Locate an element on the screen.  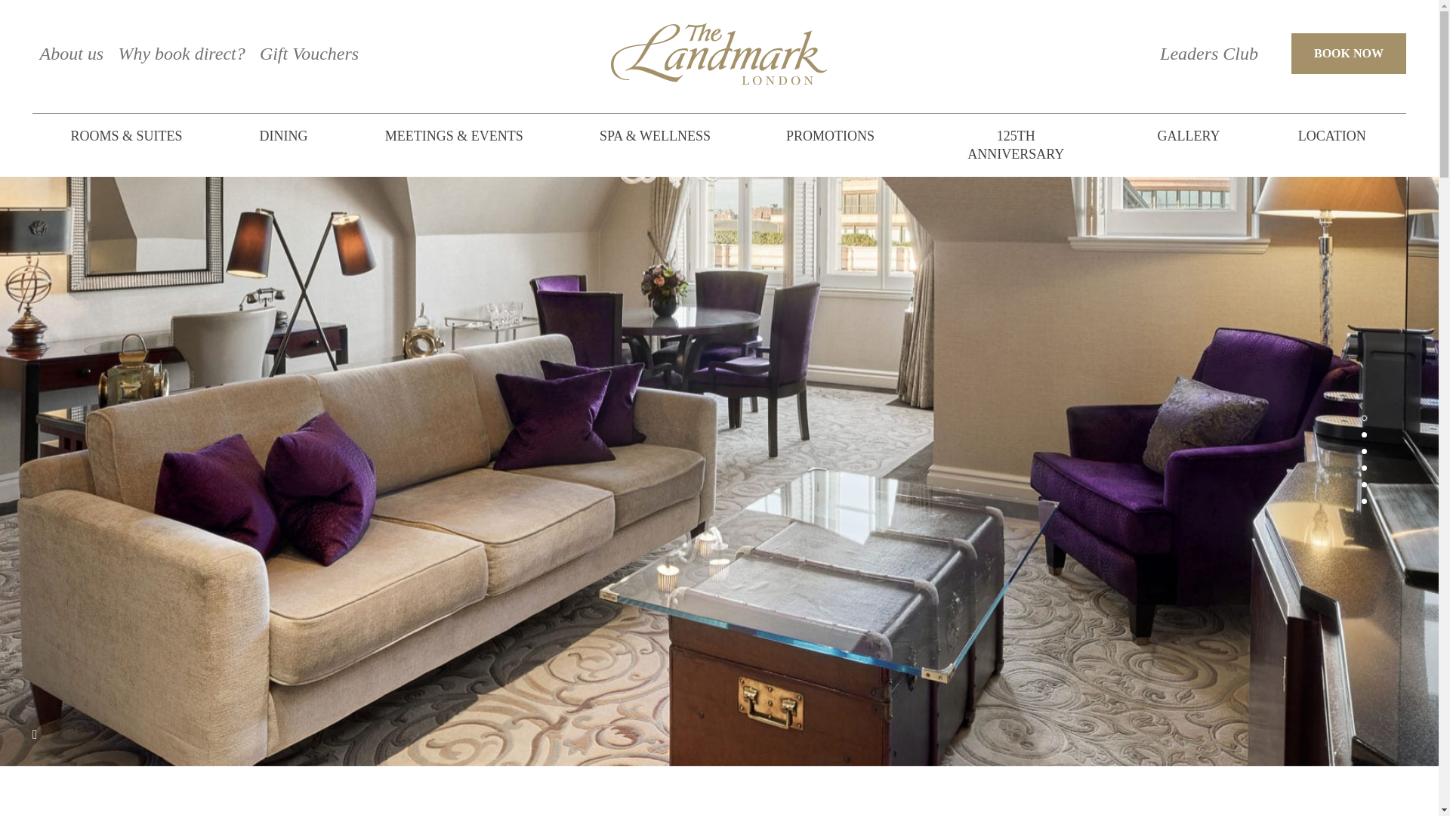
DINING is located at coordinates (282, 136).